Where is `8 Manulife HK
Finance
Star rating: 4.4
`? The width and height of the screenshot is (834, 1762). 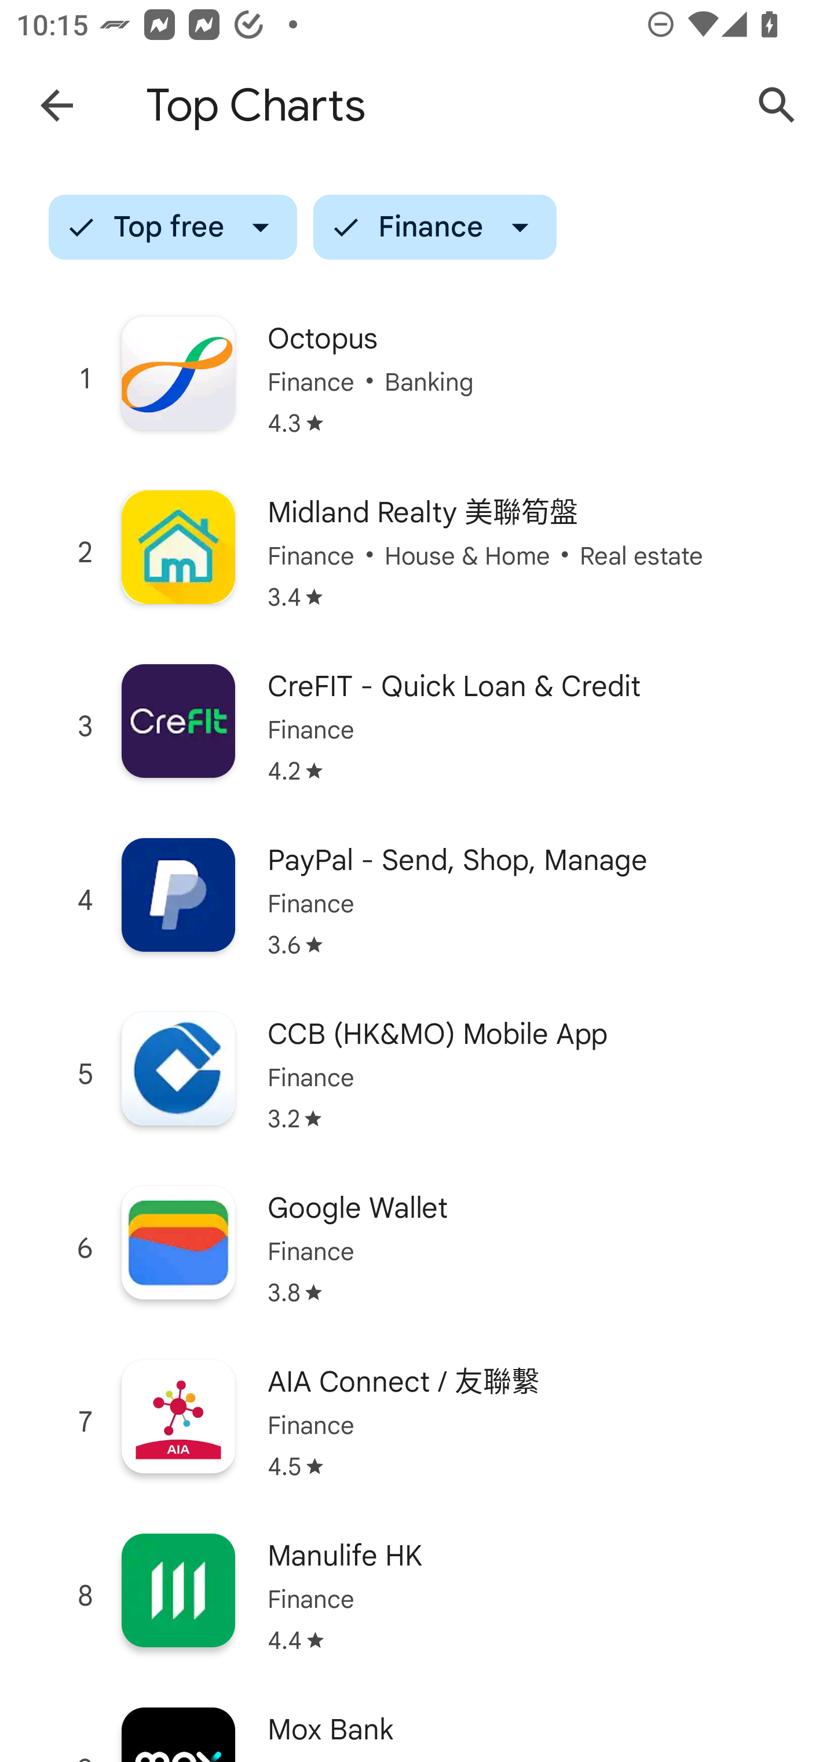 8 Manulife HK
Finance
Star rating: 4.4
 is located at coordinates (417, 1596).